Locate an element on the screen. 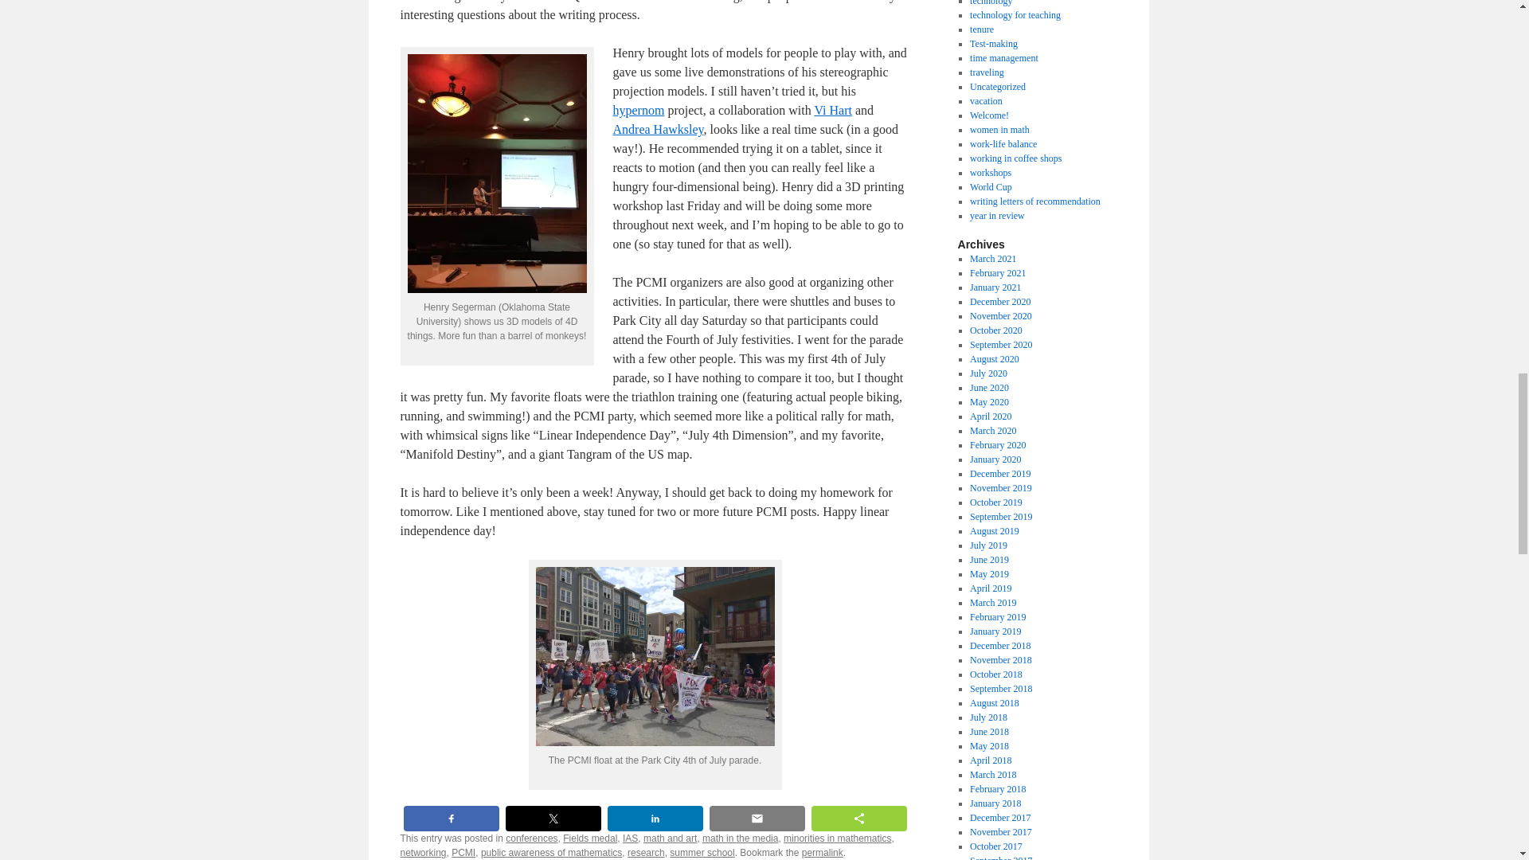 The image size is (1529, 860). IAS is located at coordinates (629, 838).